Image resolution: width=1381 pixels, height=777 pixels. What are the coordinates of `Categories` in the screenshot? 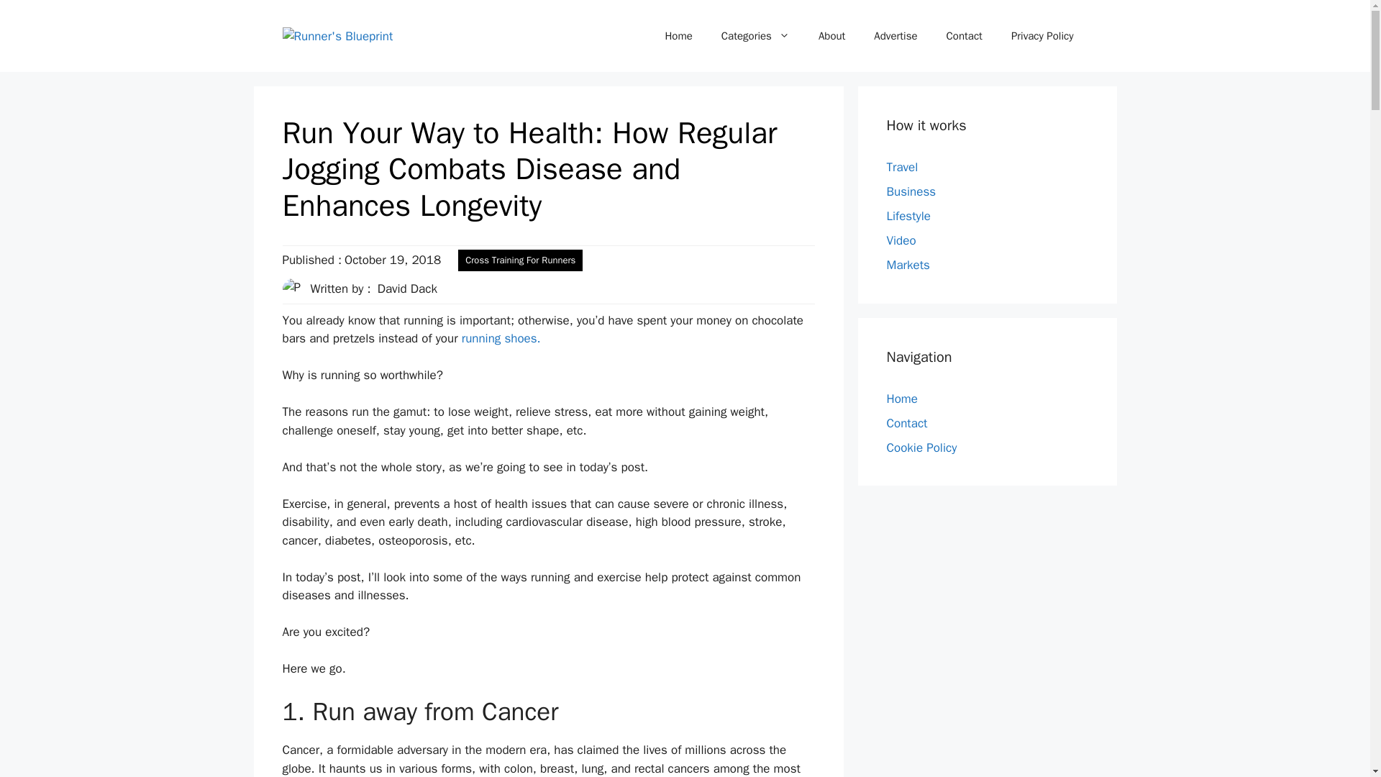 It's located at (755, 36).